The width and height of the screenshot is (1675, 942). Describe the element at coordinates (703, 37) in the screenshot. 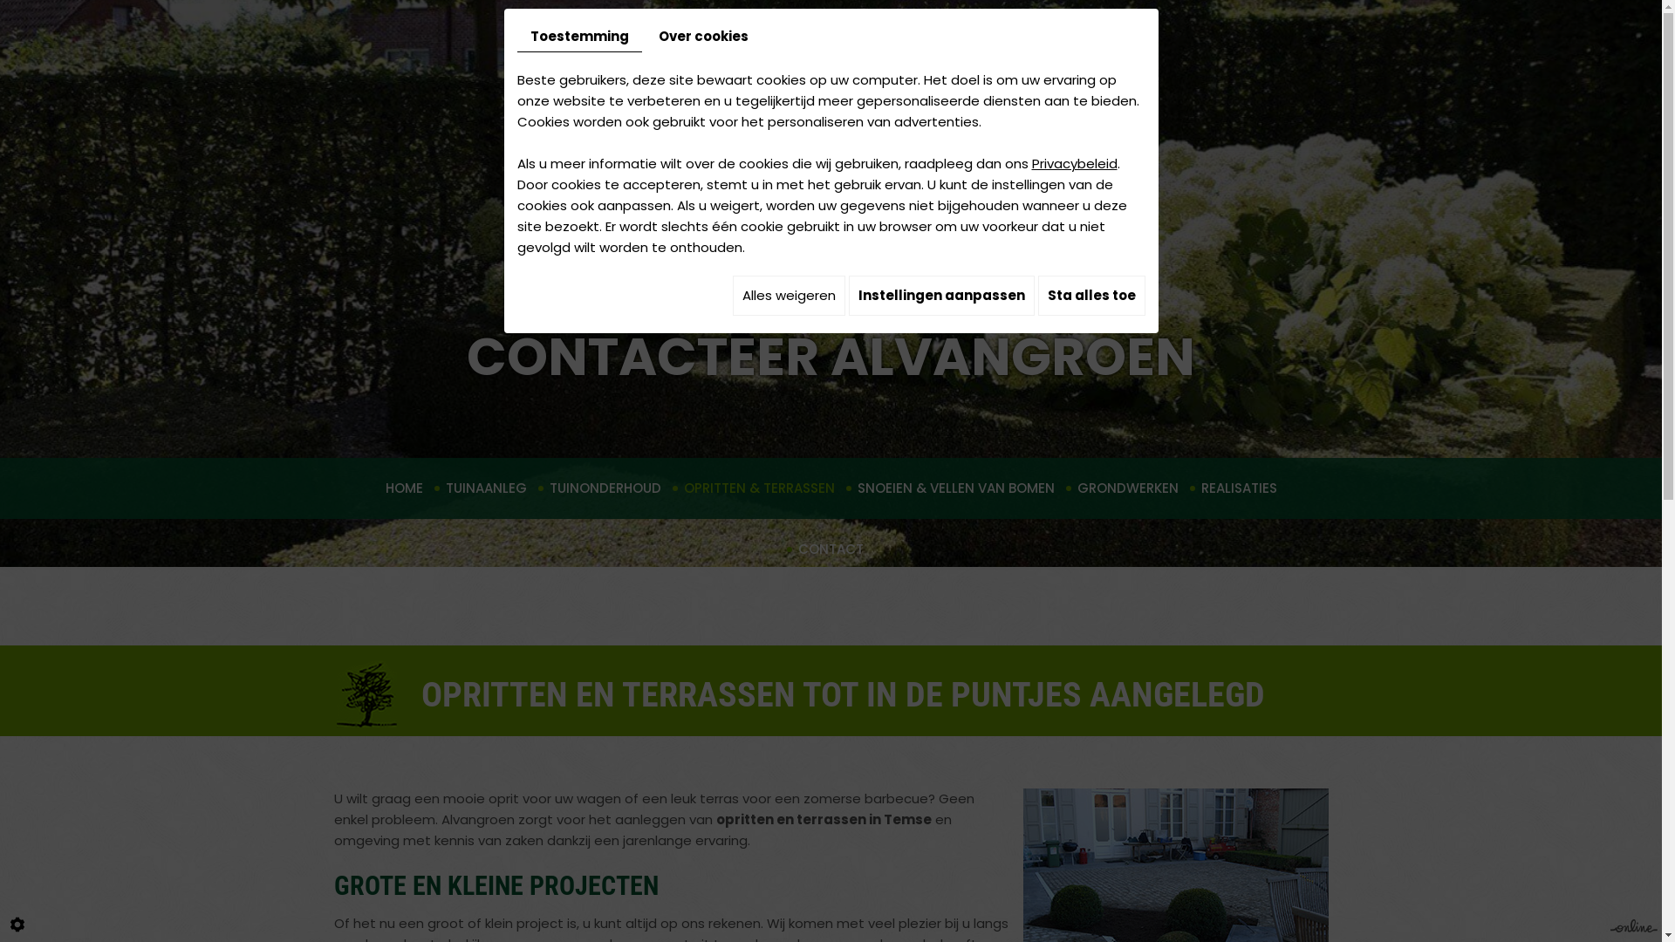

I see `Over cookies` at that location.